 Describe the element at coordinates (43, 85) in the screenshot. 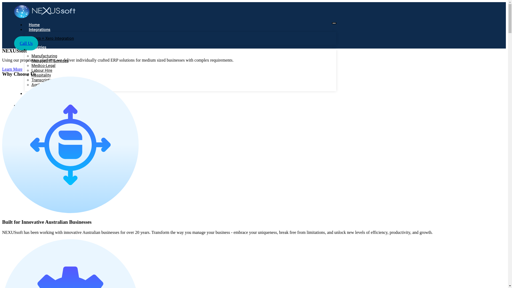

I see `Agribusiness` at that location.